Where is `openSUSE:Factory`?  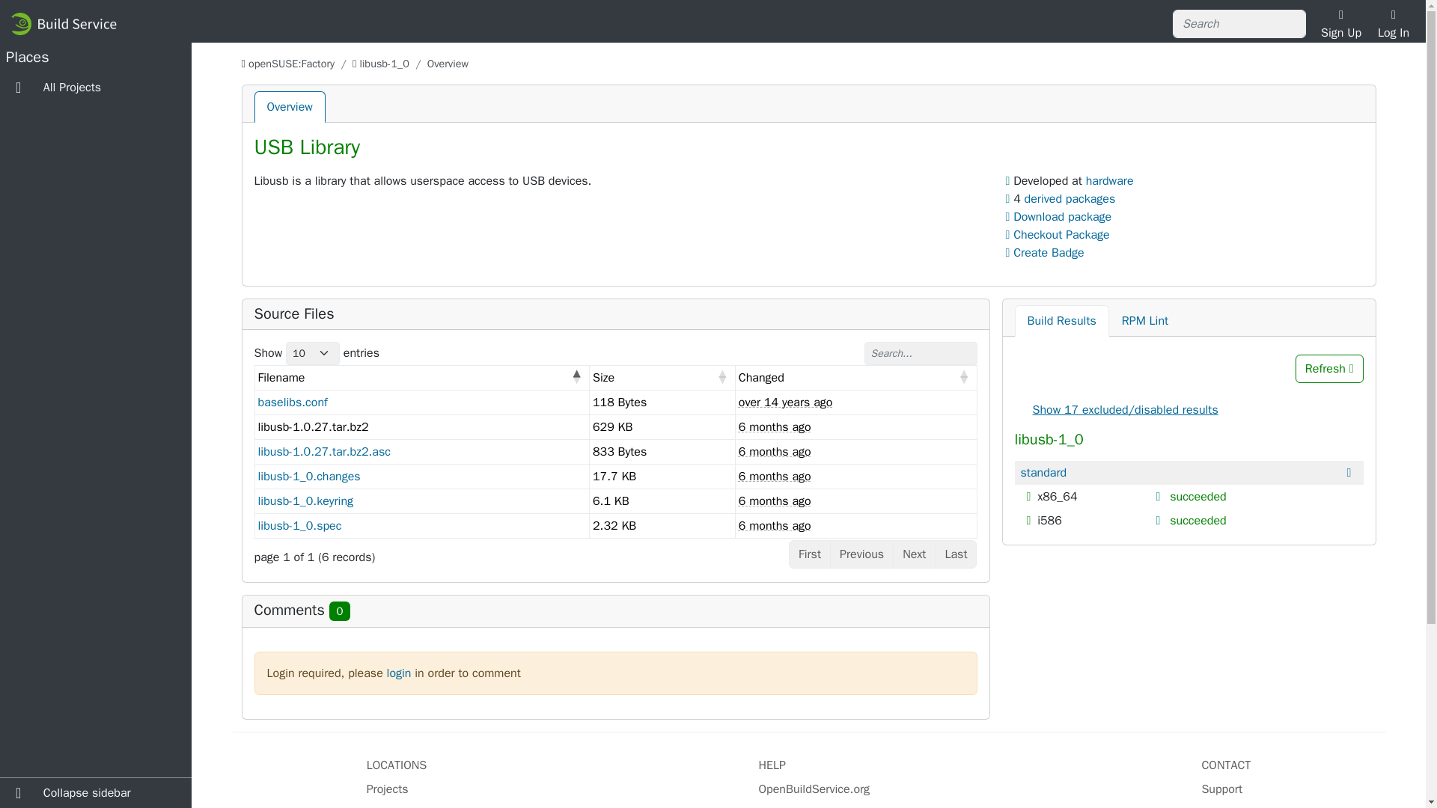 openSUSE:Factory is located at coordinates (292, 63).